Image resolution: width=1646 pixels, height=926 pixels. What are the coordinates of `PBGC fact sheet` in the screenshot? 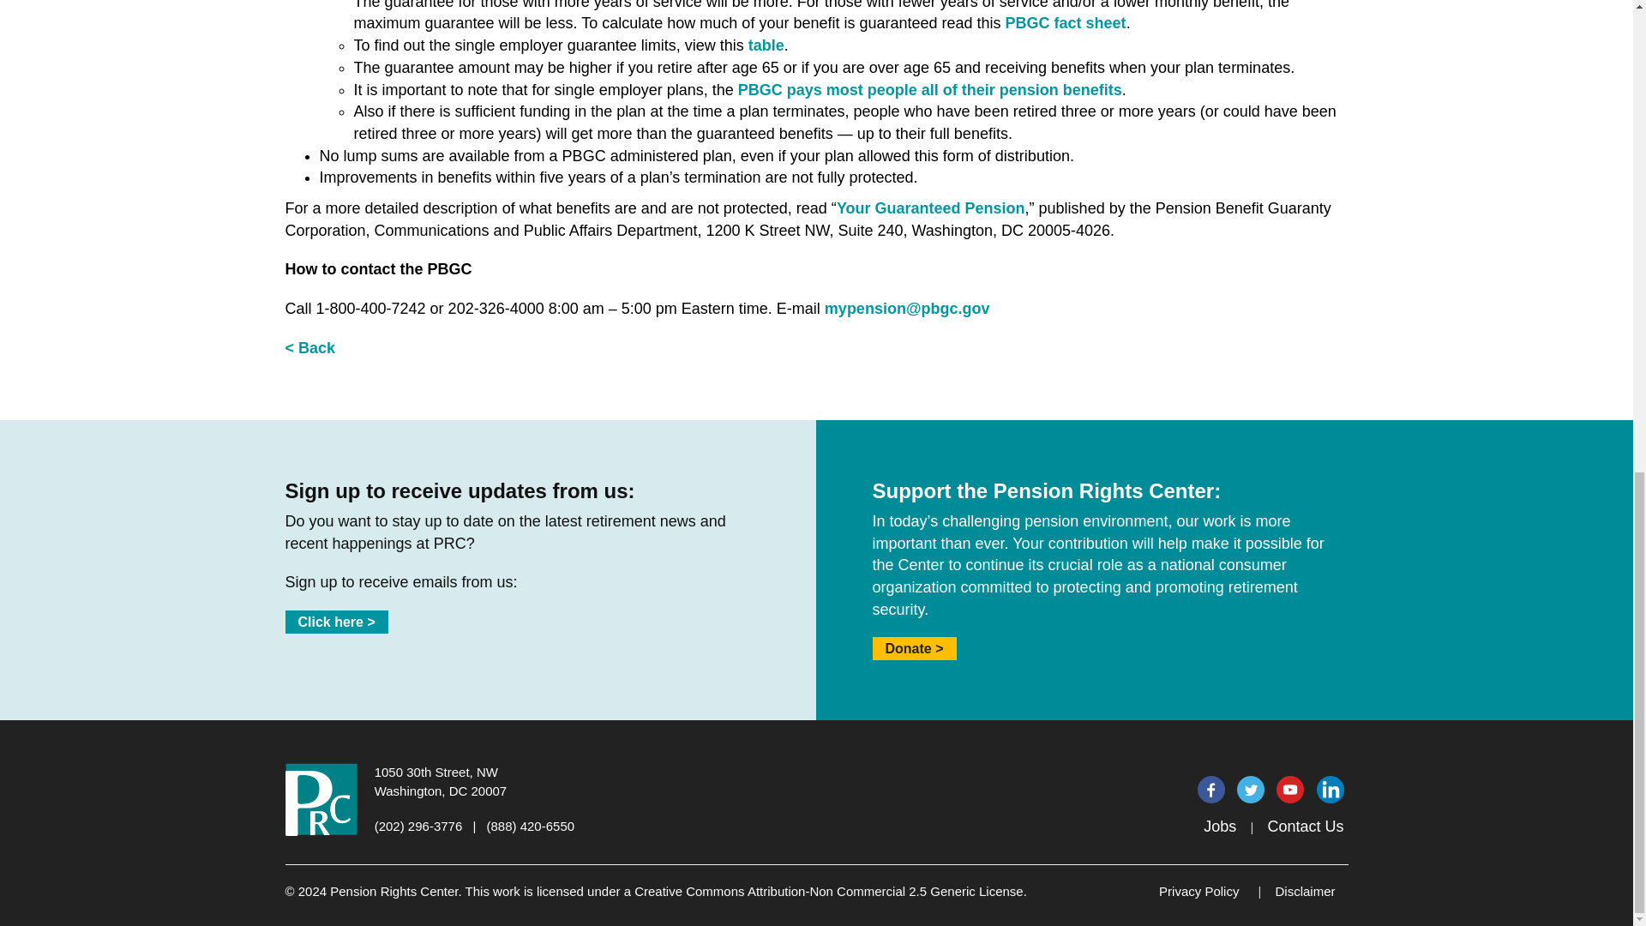 It's located at (1066, 22).